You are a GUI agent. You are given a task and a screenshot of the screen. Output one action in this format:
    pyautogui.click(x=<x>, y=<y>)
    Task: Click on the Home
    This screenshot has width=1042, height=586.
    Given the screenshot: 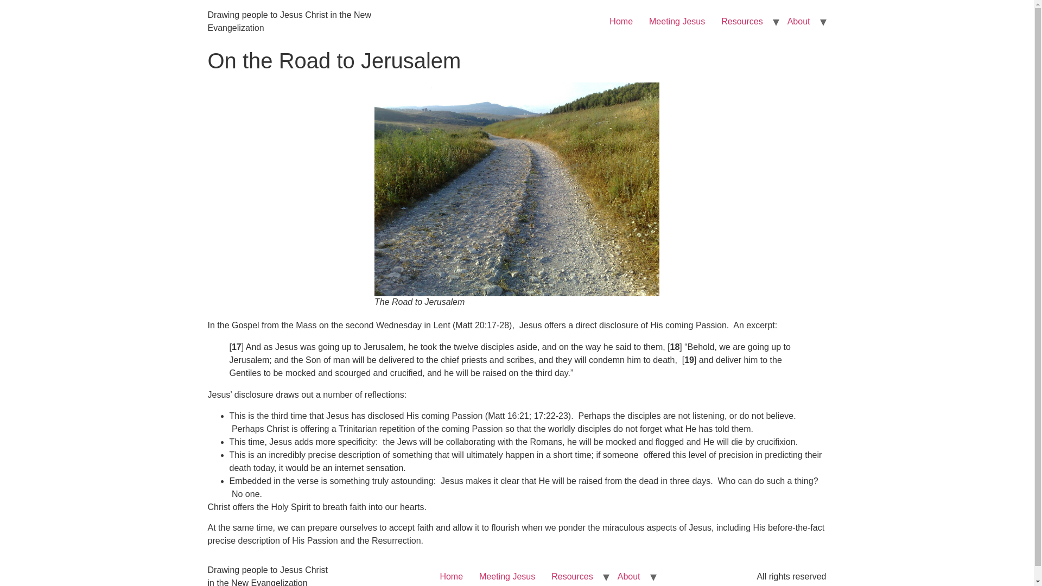 What is the action you would take?
    pyautogui.click(x=621, y=22)
    